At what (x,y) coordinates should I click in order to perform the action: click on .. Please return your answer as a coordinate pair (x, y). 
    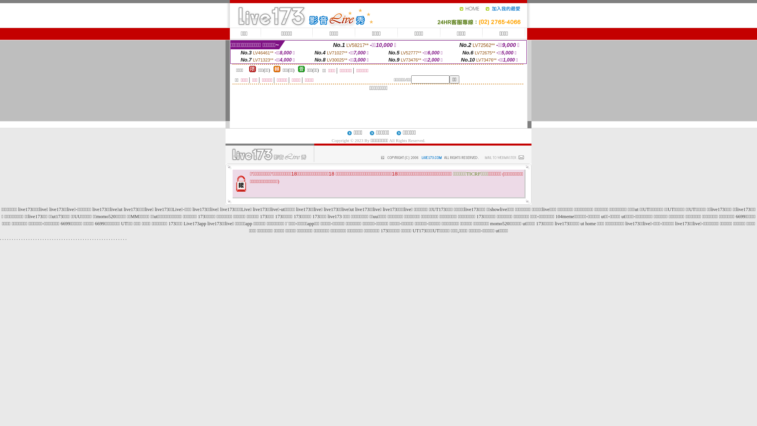
    Looking at the image, I should click on (10, 238).